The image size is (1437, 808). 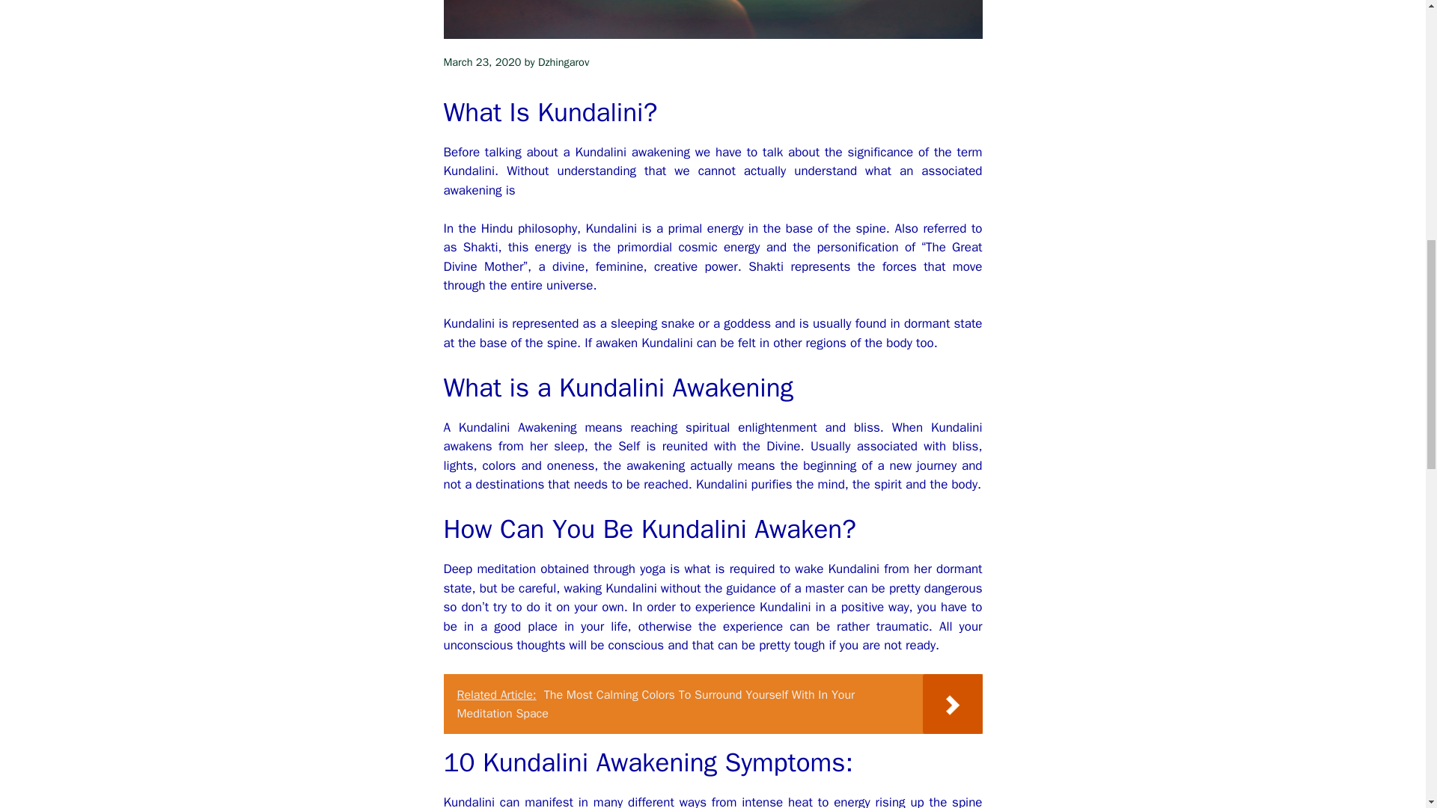 I want to click on Scroll back to top, so click(x=1388, y=710).